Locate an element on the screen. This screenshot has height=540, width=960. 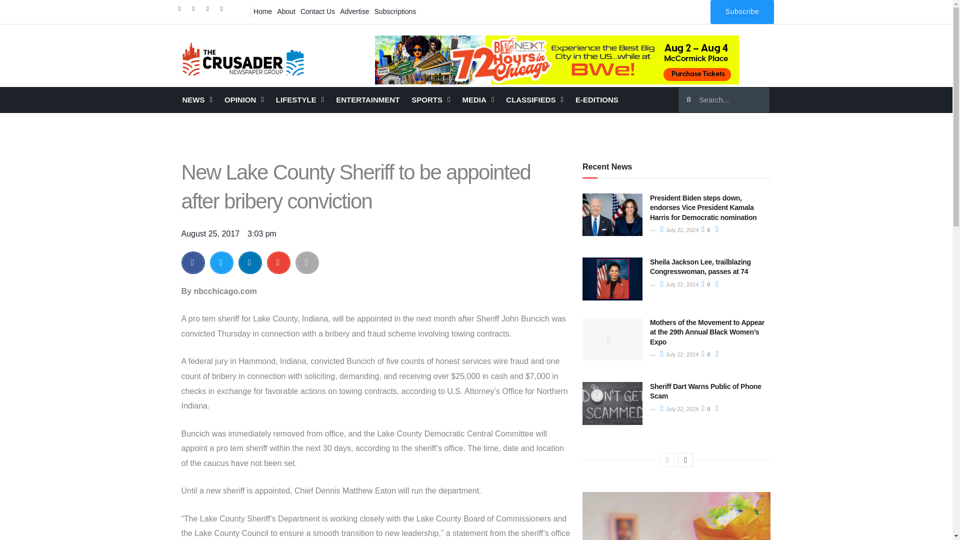
50th Anniversary-Lottery-RIGHT VERTICAL BANNER is located at coordinates (676, 516).